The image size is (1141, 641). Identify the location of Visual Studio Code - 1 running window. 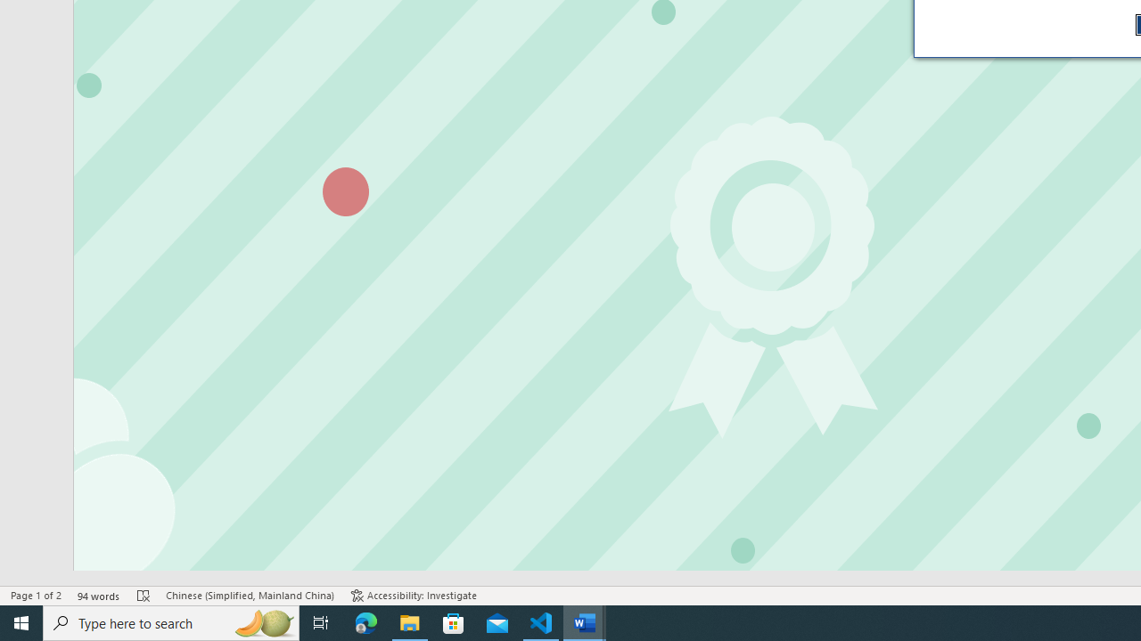
(541, 623).